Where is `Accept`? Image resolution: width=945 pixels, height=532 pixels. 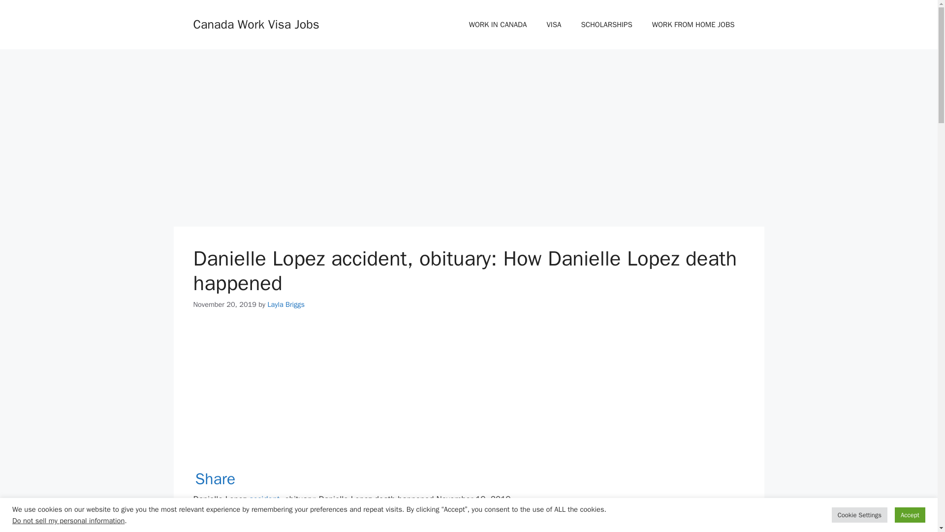 Accept is located at coordinates (910, 515).